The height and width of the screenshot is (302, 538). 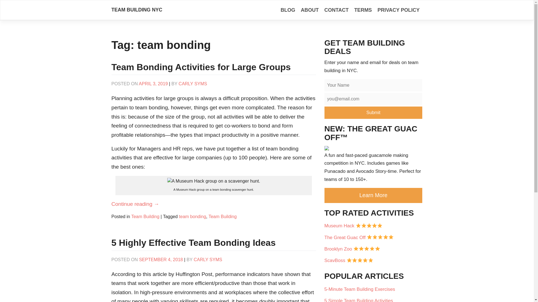 What do you see at coordinates (161, 259) in the screenshot?
I see `SEPTEMBER 4, 2018` at bounding box center [161, 259].